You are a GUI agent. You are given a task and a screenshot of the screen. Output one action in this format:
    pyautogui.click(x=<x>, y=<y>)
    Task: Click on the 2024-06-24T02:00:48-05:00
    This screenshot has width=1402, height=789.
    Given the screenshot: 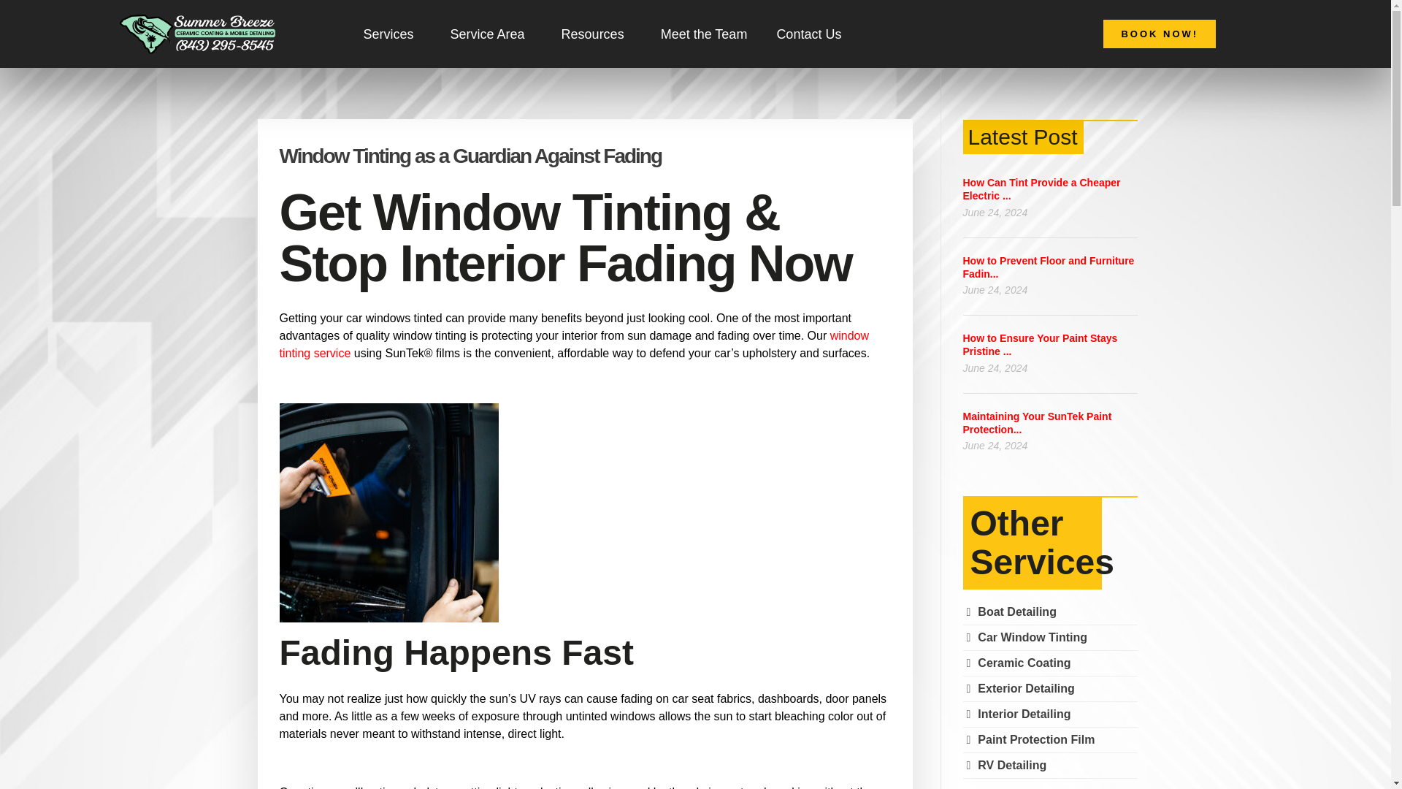 What is the action you would take?
    pyautogui.click(x=995, y=367)
    